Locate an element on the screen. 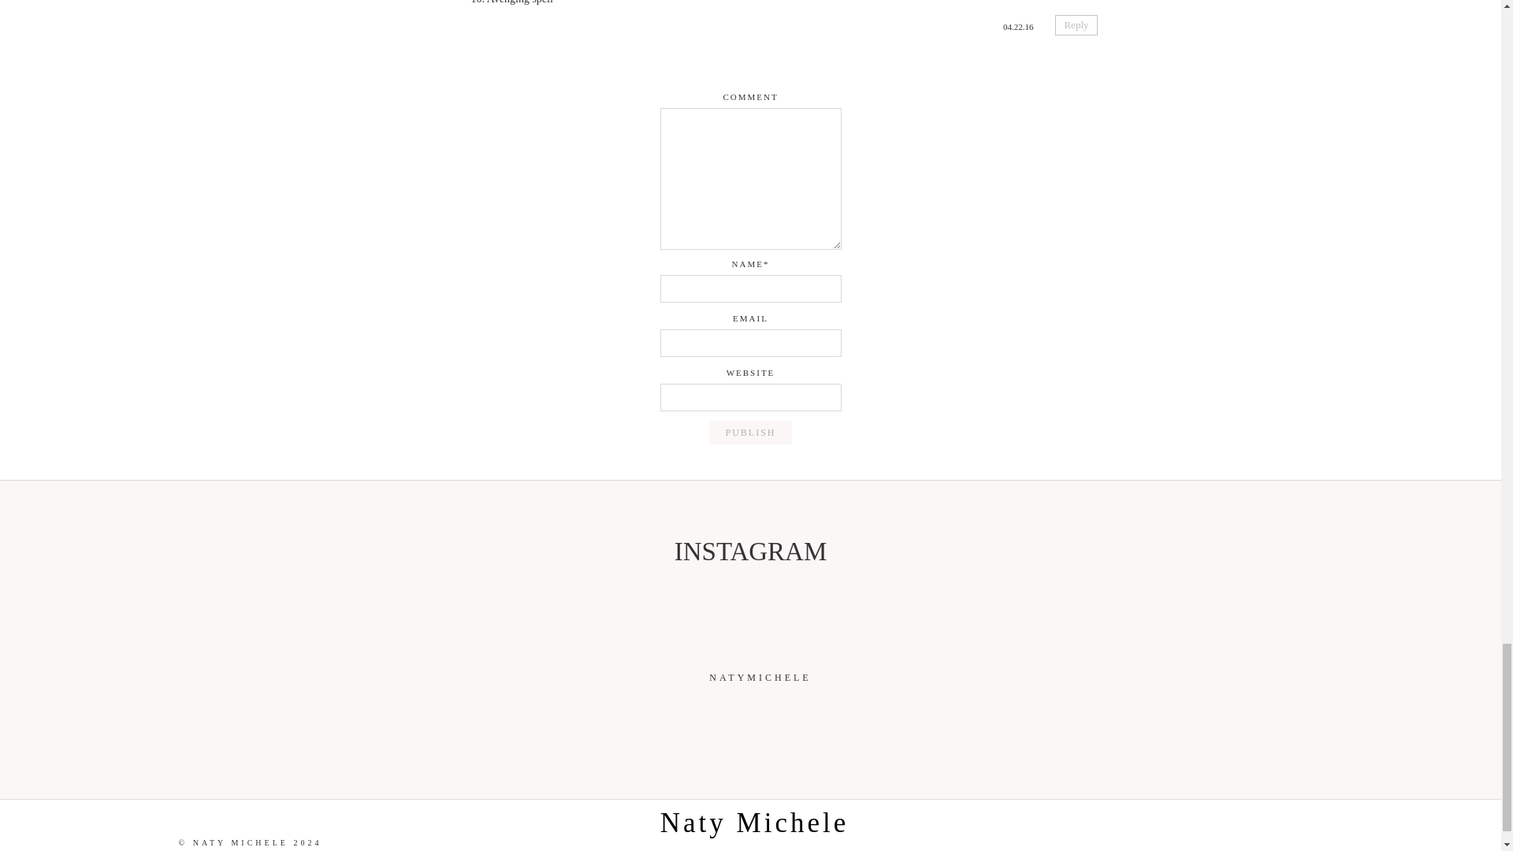 Image resolution: width=1513 pixels, height=851 pixels. Publish is located at coordinates (750, 432).